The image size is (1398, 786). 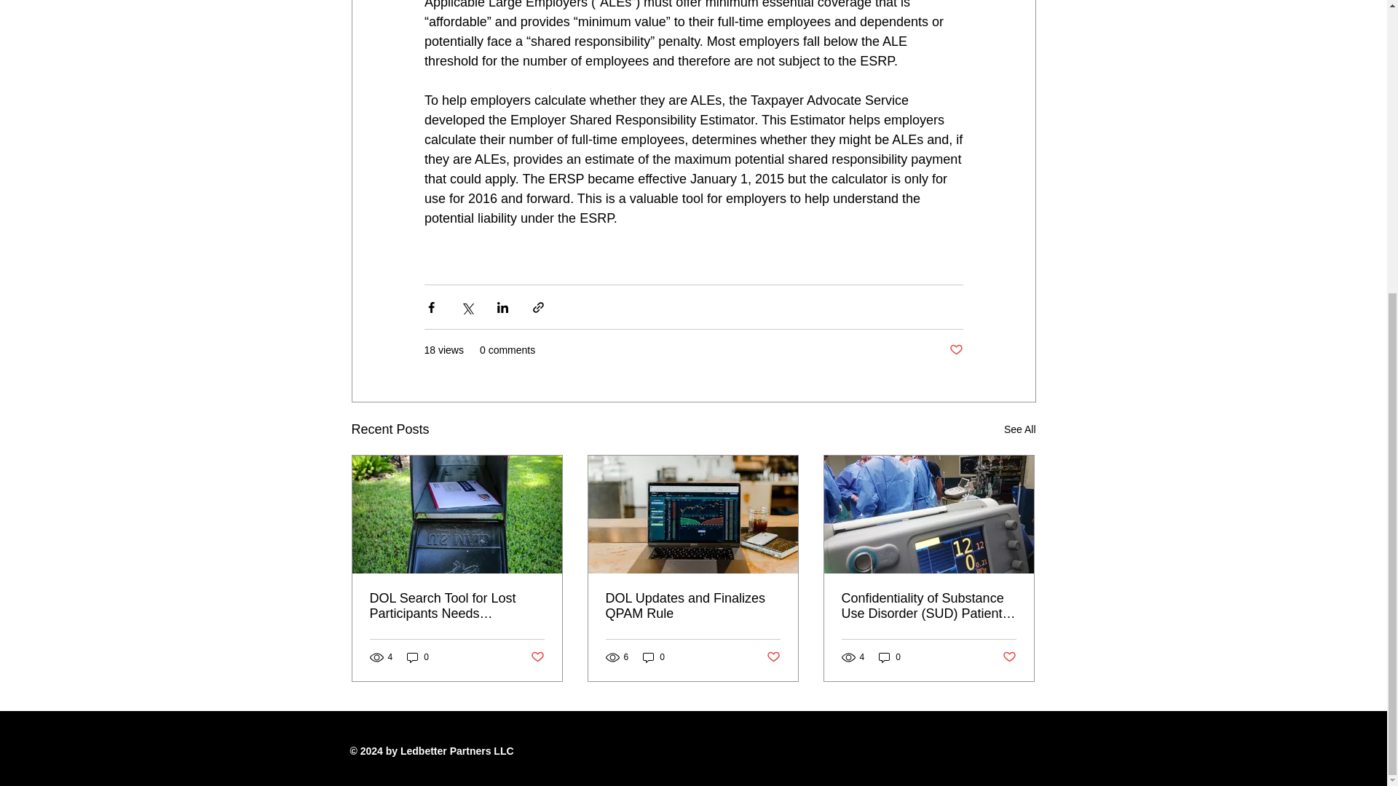 What do you see at coordinates (692, 606) in the screenshot?
I see `DOL Updates and Finalizes QPAM Rule` at bounding box center [692, 606].